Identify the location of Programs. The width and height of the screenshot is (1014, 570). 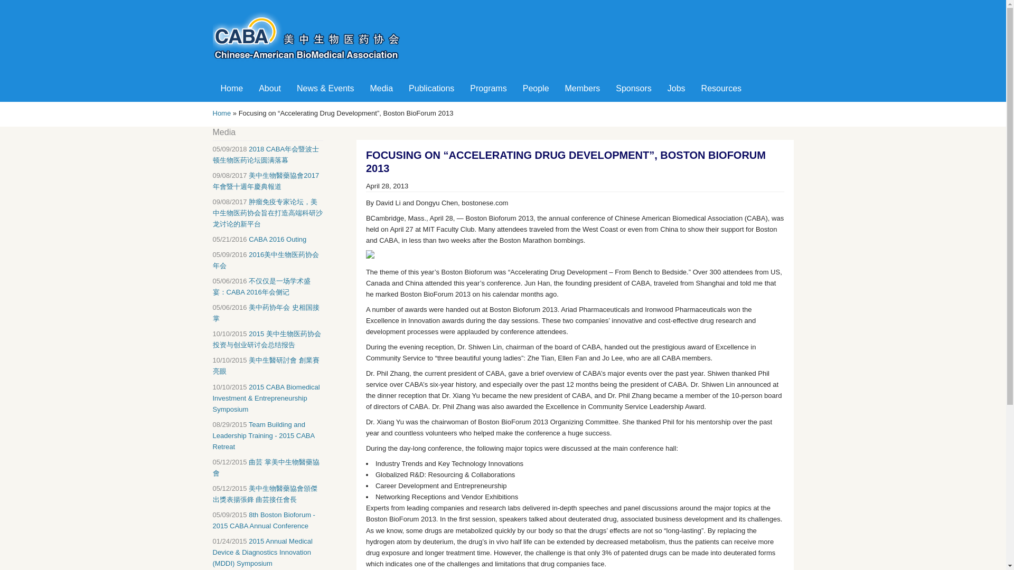
(488, 88).